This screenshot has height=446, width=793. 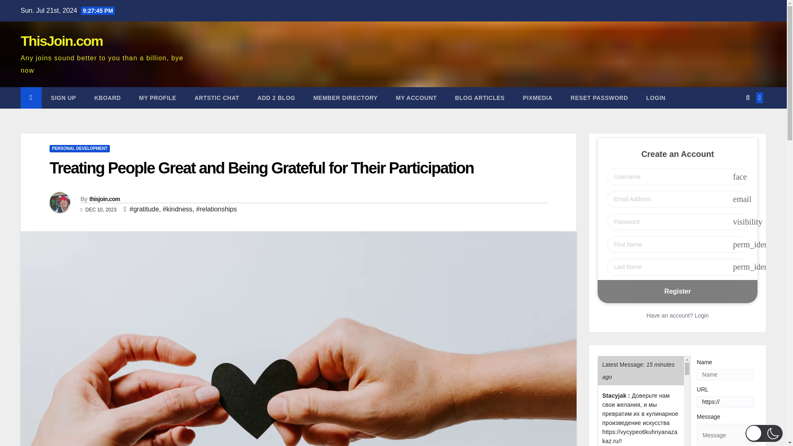 I want to click on ADD 2 BLOG, so click(x=276, y=97).